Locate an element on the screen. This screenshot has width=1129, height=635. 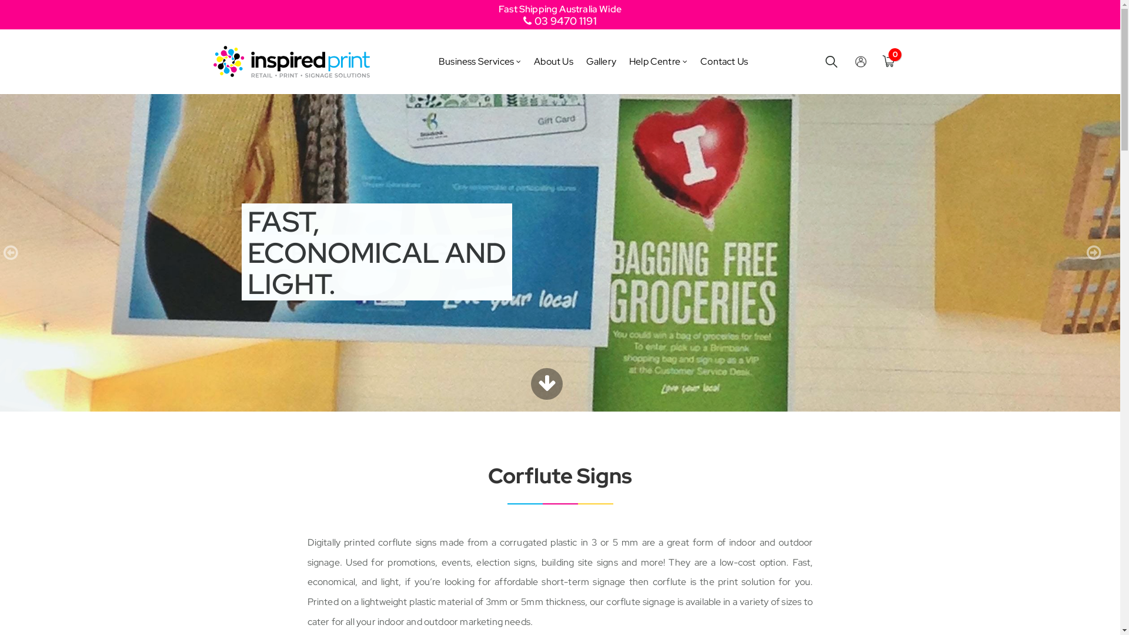
Help Centre is located at coordinates (655, 62).